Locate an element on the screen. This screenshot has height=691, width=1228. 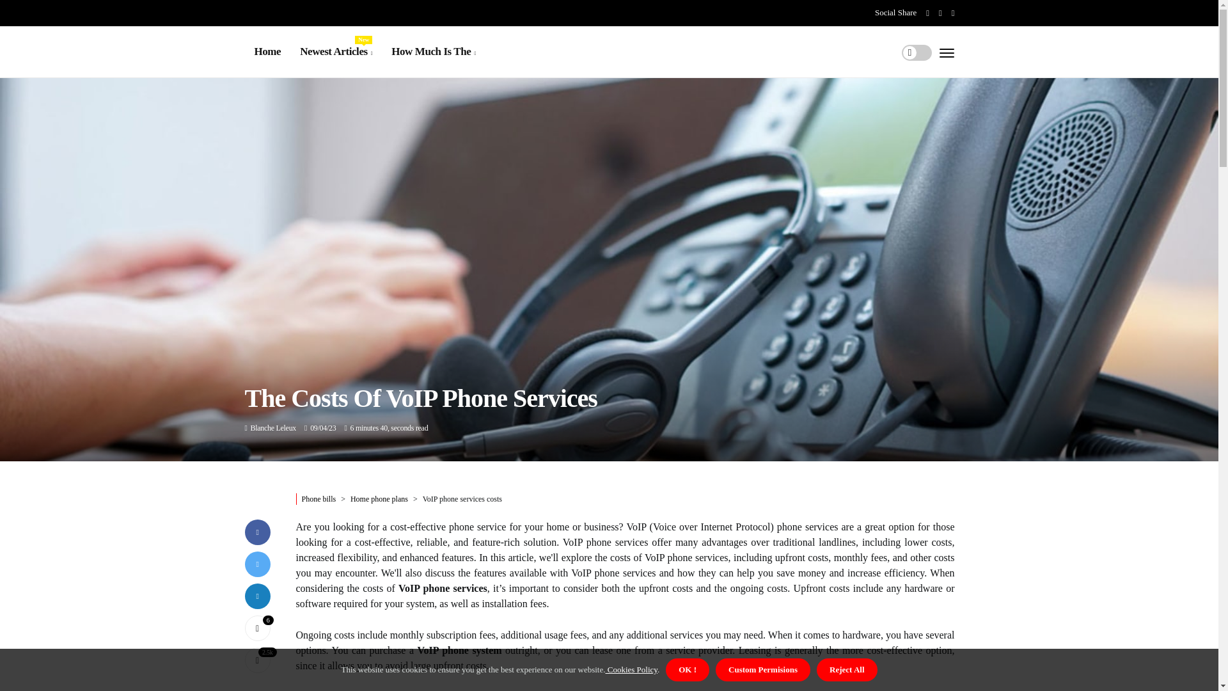
How Much Is The is located at coordinates (272, 428).